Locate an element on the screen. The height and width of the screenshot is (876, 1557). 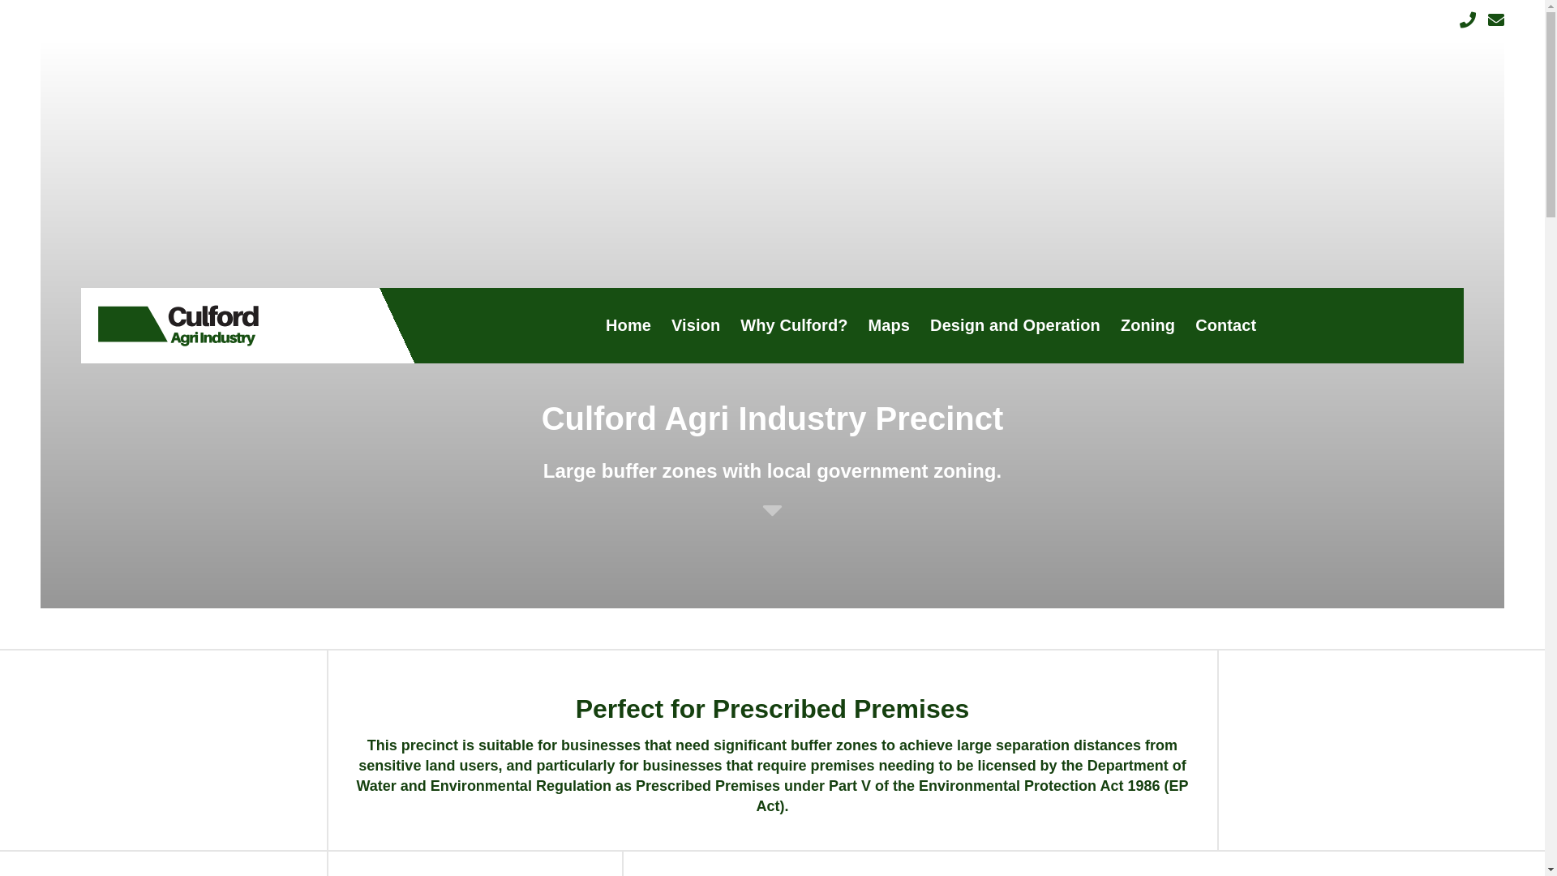
Maps is located at coordinates (890, 326).